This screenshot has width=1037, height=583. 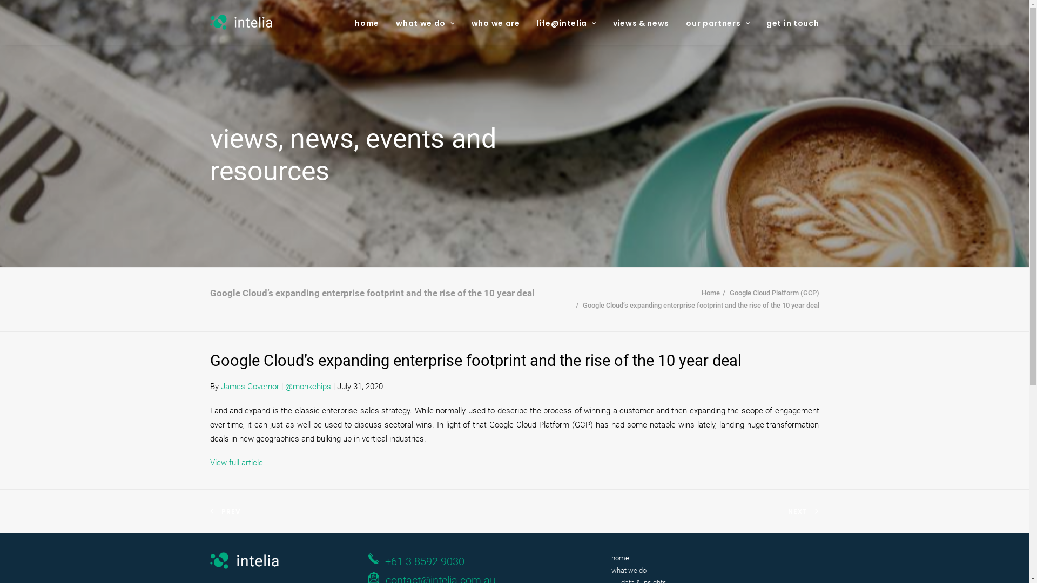 What do you see at coordinates (496, 22) in the screenshot?
I see `who we are` at bounding box center [496, 22].